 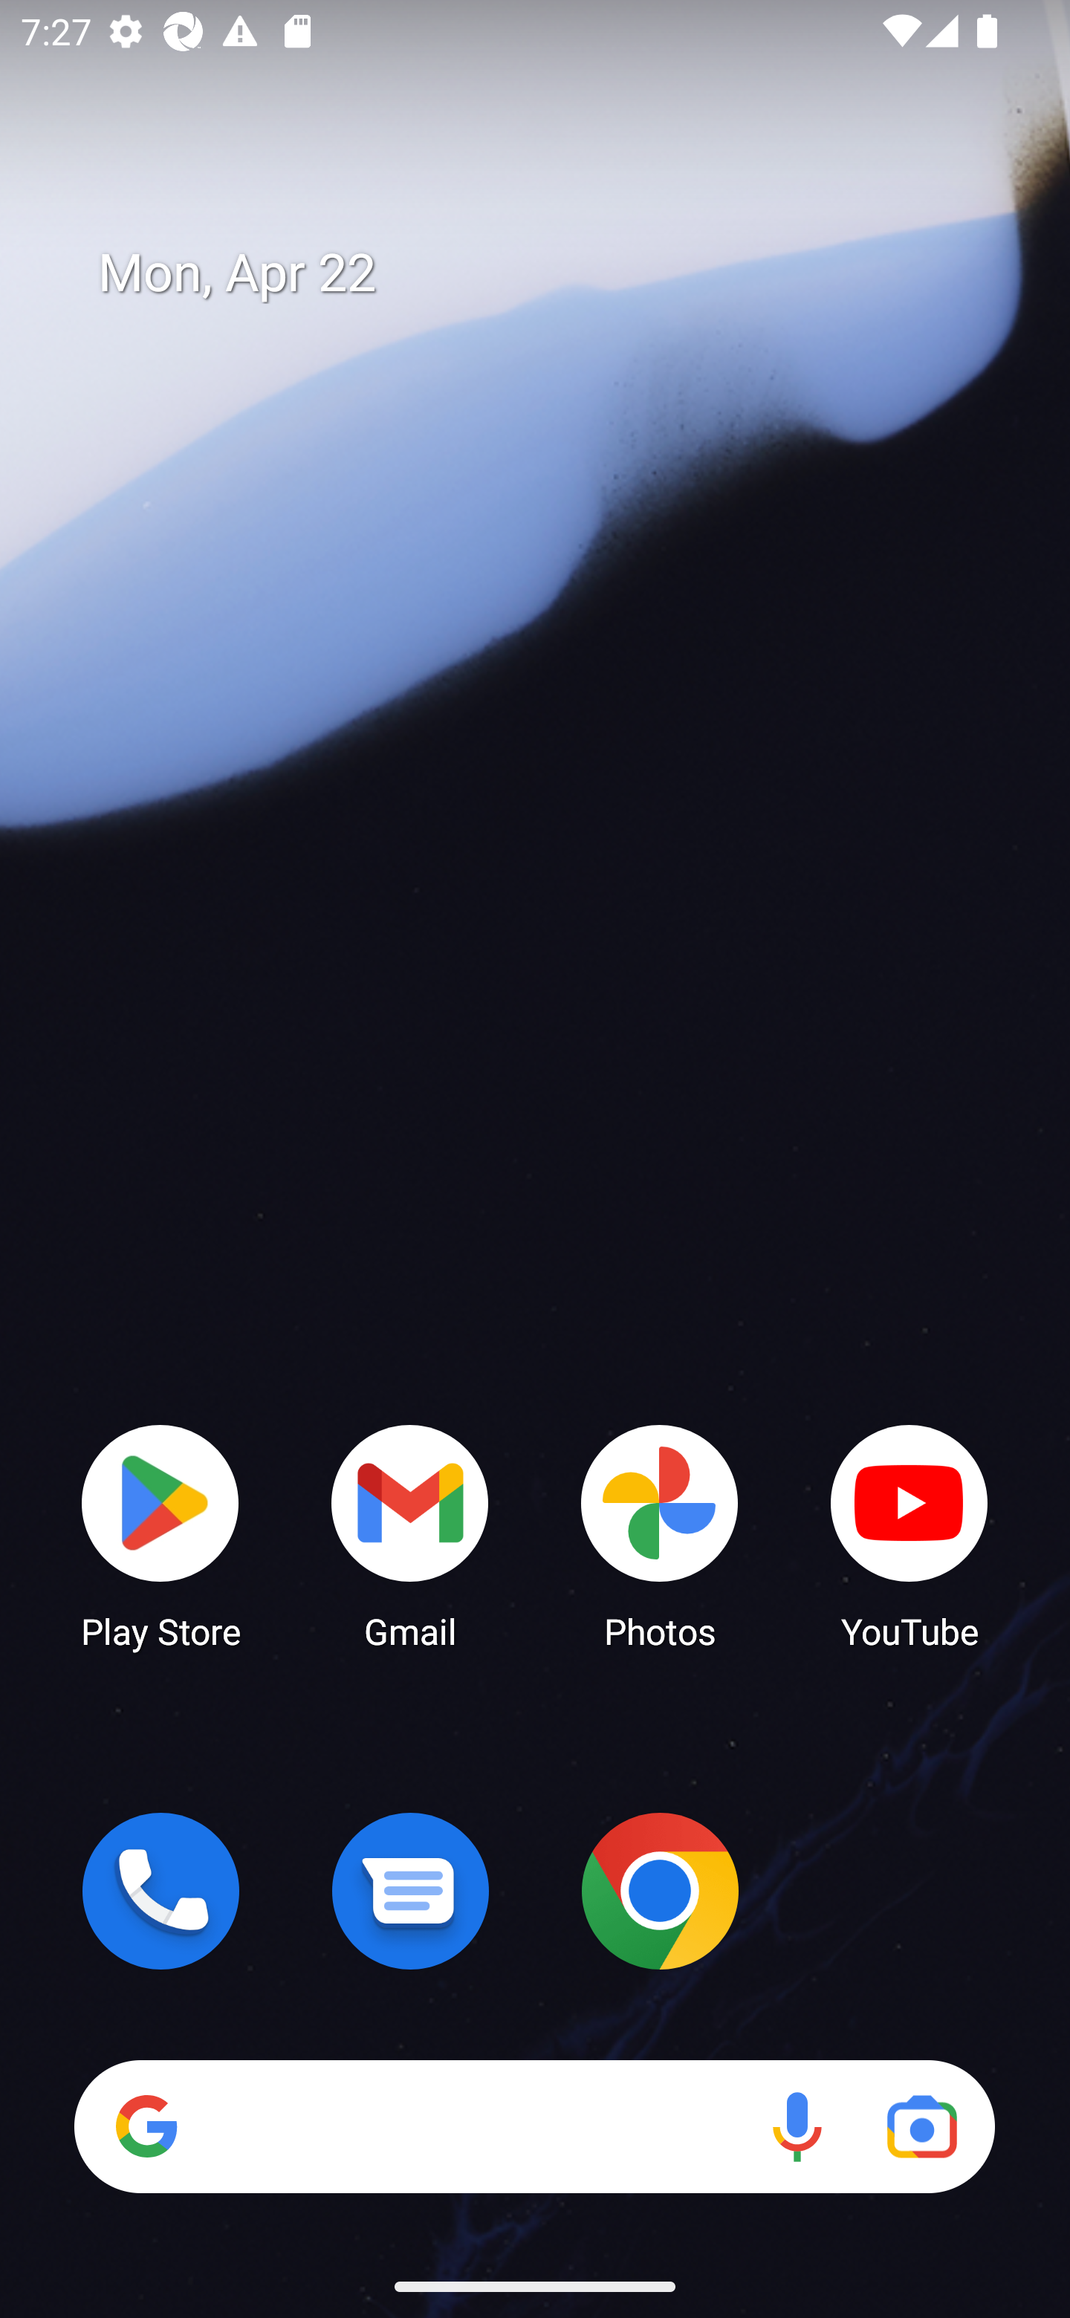 What do you see at coordinates (797, 2126) in the screenshot?
I see `Voice search` at bounding box center [797, 2126].